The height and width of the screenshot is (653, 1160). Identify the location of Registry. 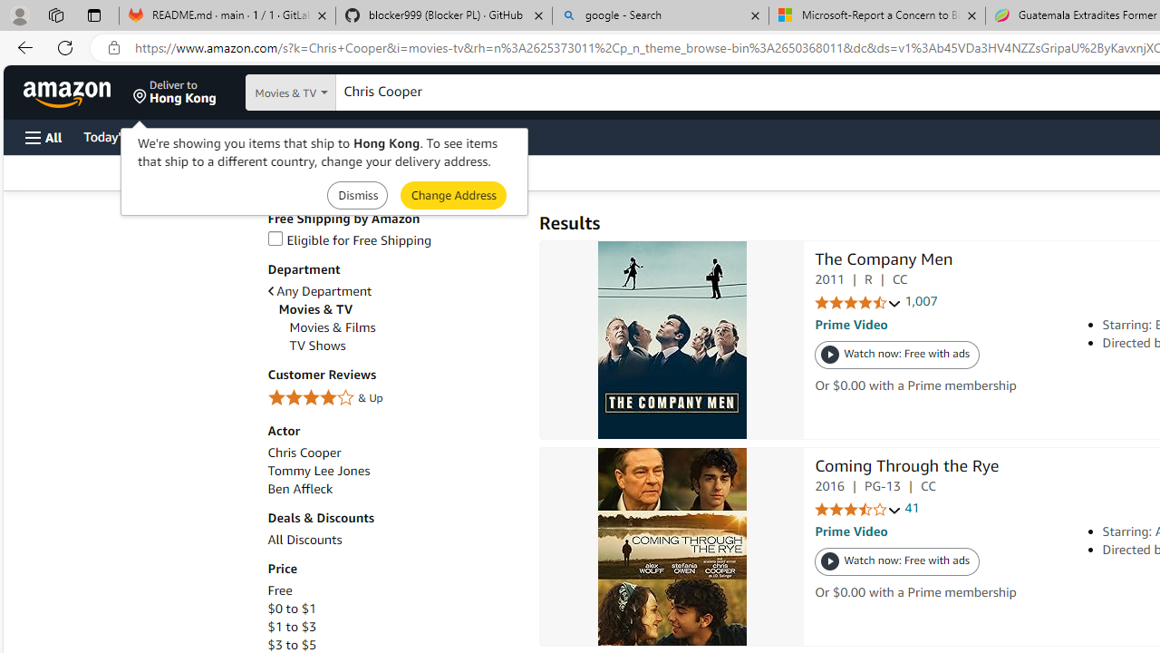
(326, 136).